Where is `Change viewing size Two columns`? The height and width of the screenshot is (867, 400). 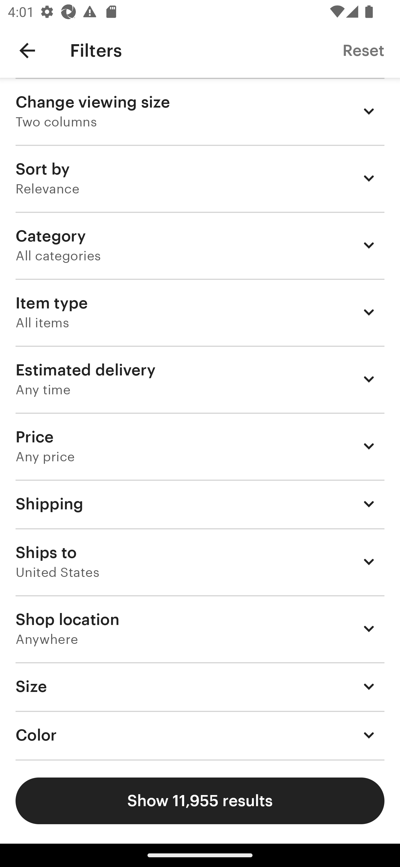
Change viewing size Two columns is located at coordinates (200, 111).